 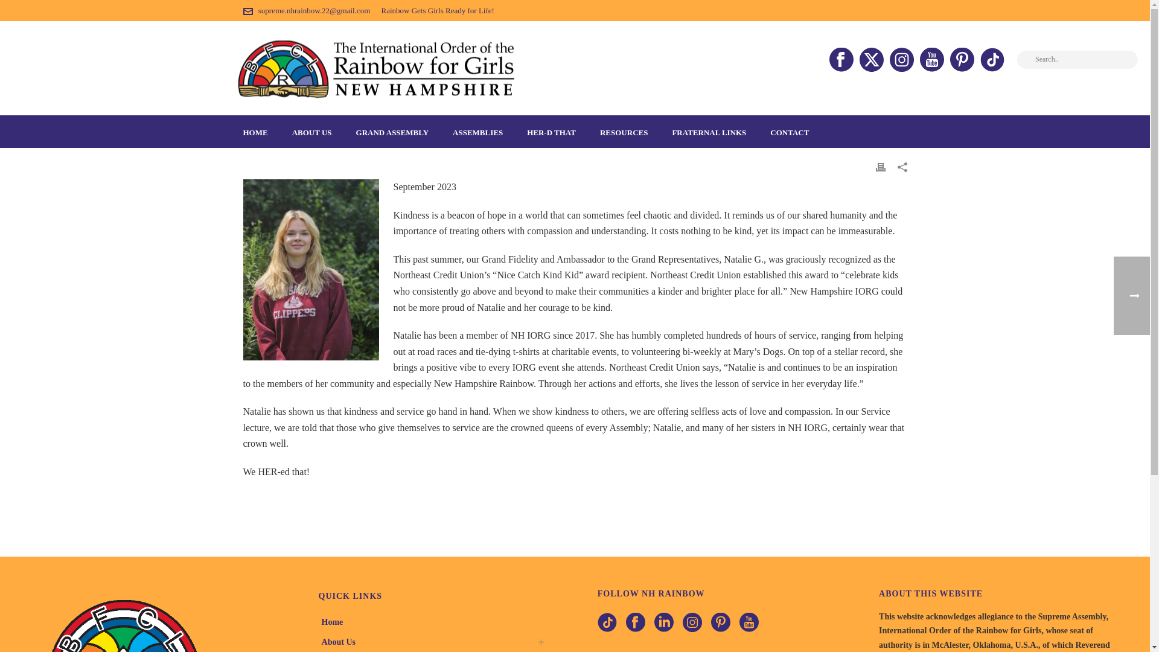 What do you see at coordinates (392, 132) in the screenshot?
I see `GRAND ASSEMBLY` at bounding box center [392, 132].